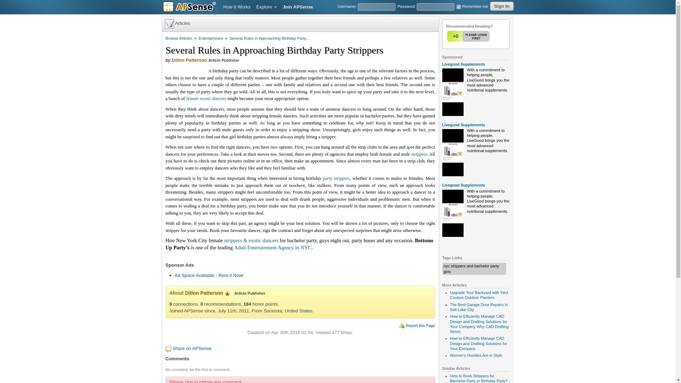  Describe the element at coordinates (269, 38) in the screenshot. I see `Several Rules in Approaching Birthday Party...` at that location.